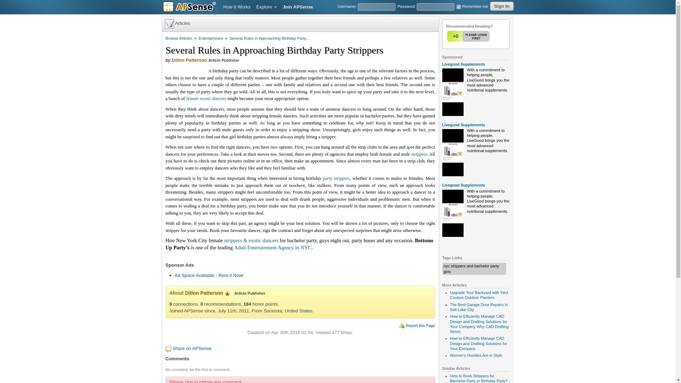  Describe the element at coordinates (269, 38) in the screenshot. I see `Several Rules in Approaching Birthday Party...` at that location.